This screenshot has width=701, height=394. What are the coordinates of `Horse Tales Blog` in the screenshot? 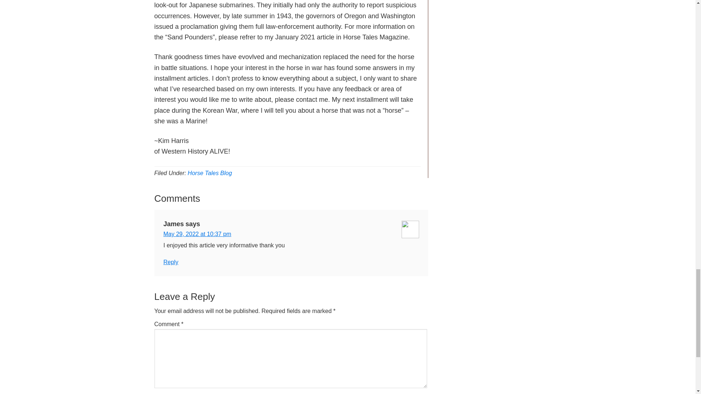 It's located at (210, 173).